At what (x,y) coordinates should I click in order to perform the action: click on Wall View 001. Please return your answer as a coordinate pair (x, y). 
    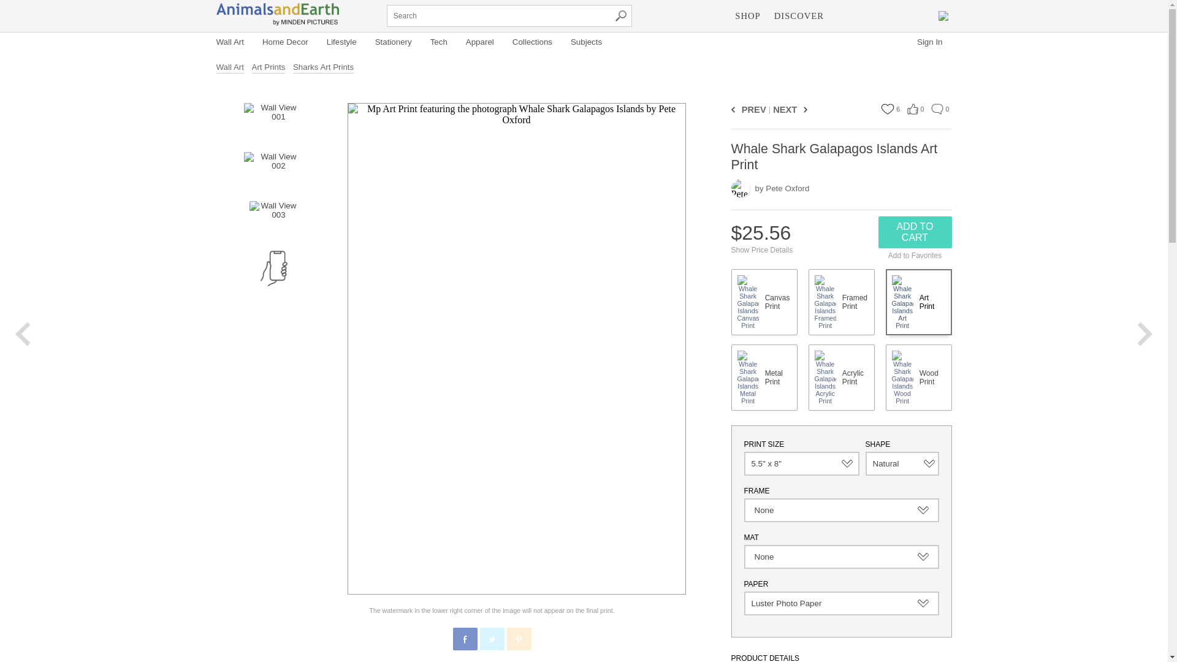
    Looking at the image, I should click on (273, 121).